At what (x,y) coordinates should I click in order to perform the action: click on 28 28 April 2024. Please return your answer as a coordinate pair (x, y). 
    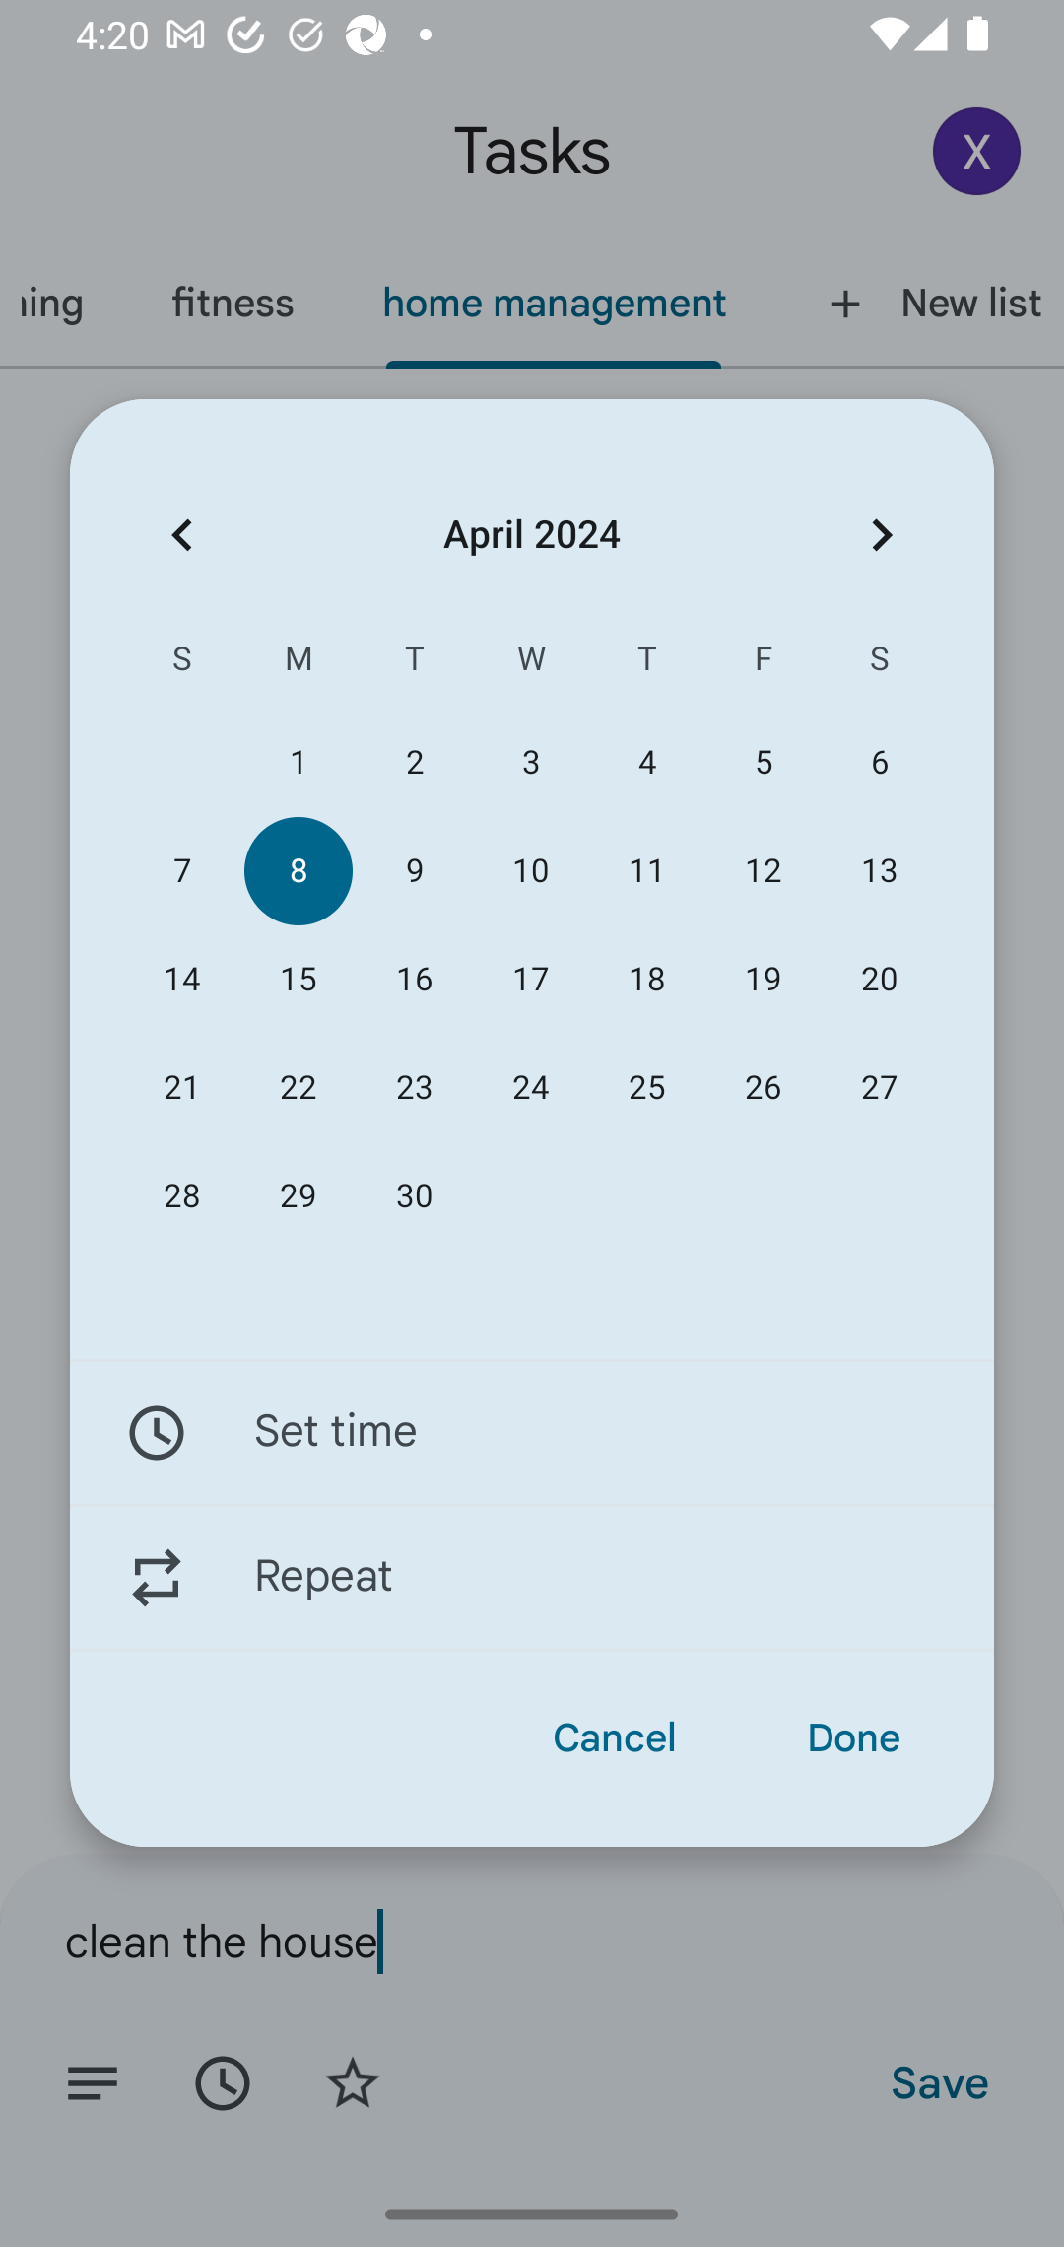
    Looking at the image, I should click on (182, 1196).